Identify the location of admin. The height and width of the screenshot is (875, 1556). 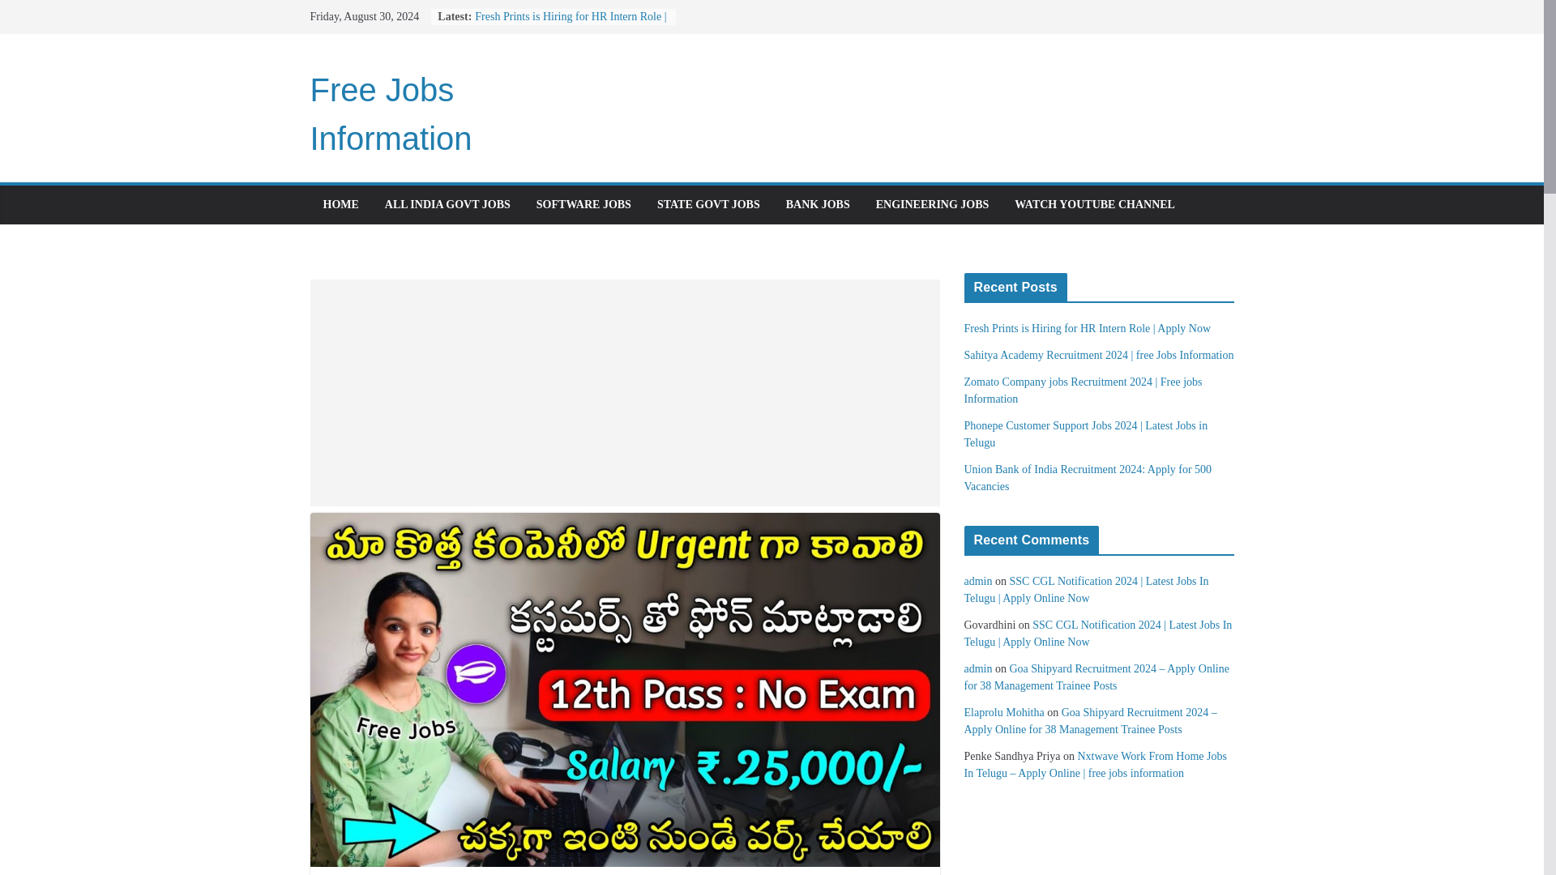
(978, 668).